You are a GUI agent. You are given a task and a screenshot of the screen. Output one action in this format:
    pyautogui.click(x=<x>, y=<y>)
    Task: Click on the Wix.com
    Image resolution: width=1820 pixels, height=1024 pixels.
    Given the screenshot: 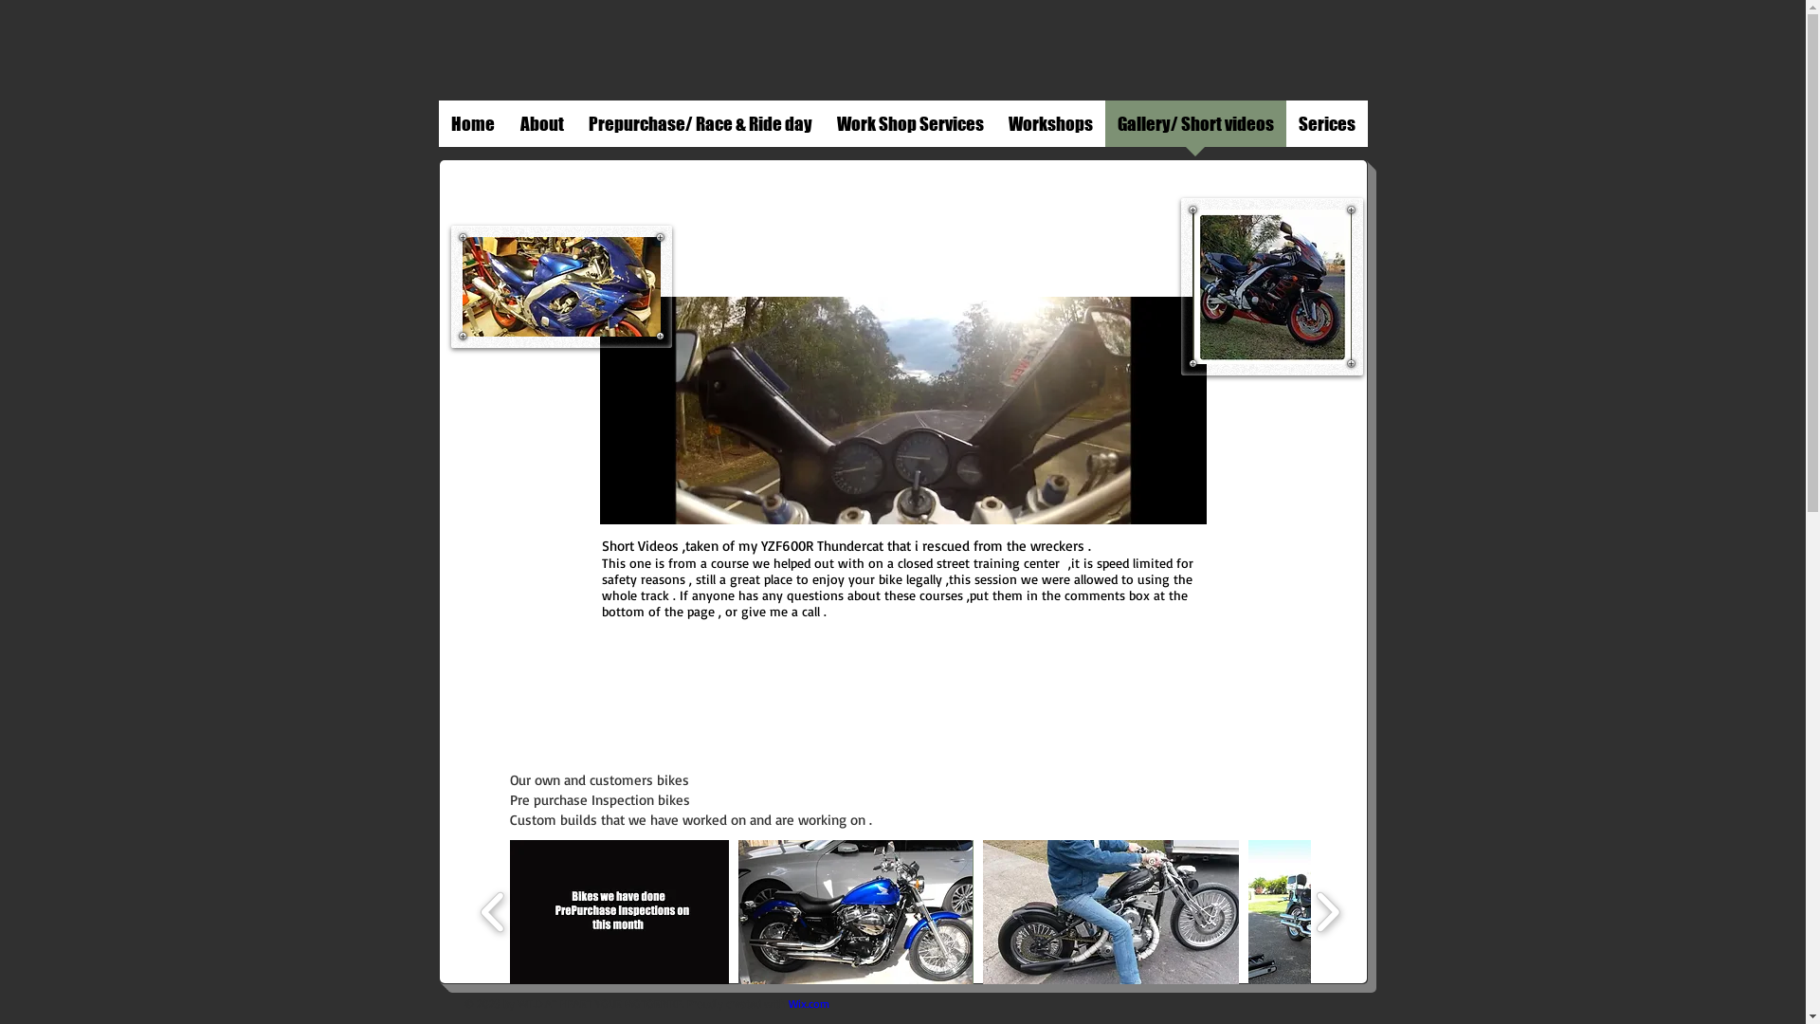 What is the action you would take?
    pyautogui.click(x=810, y=1003)
    